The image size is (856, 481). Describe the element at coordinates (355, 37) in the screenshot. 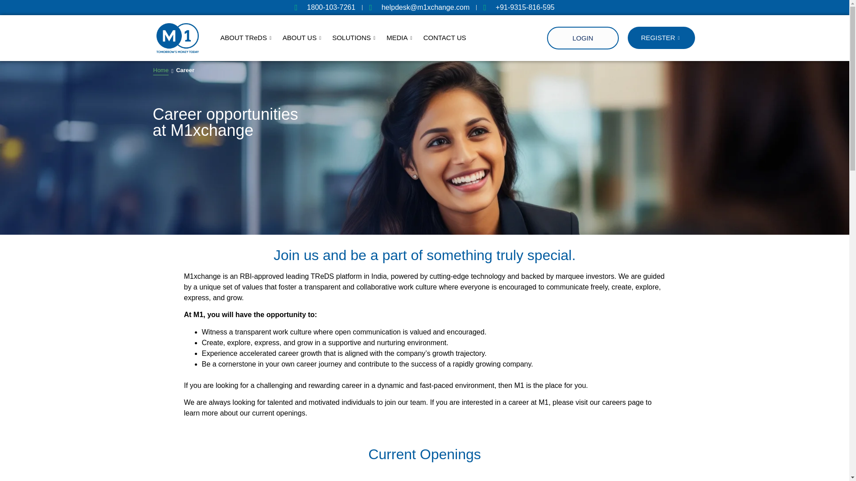

I see `SOLUTIONS` at that location.